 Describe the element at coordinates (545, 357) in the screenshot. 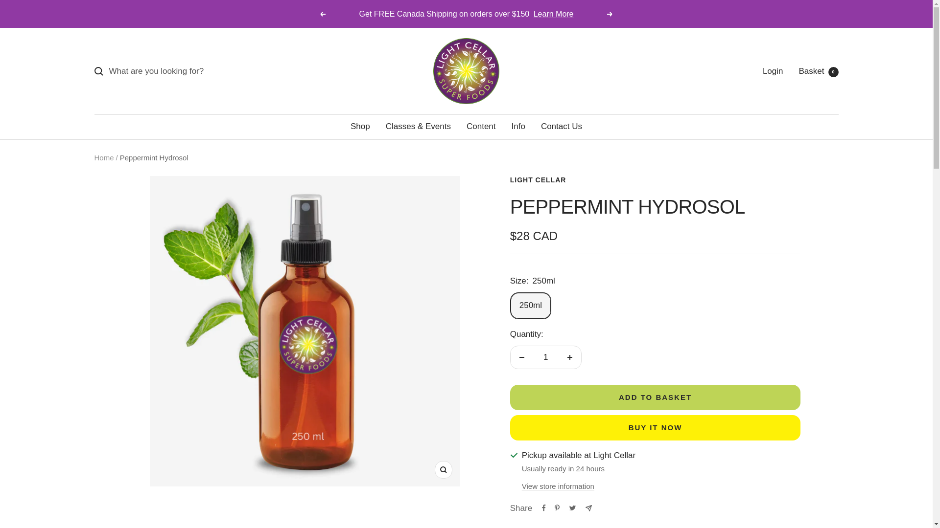

I see `1` at that location.